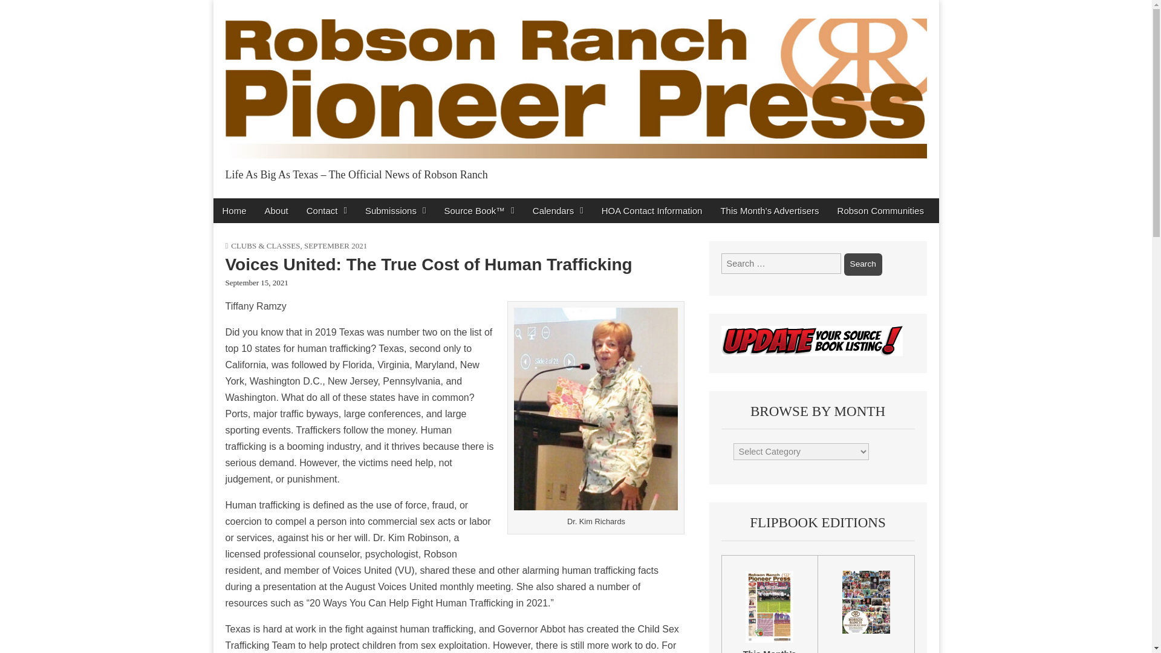  Describe the element at coordinates (276, 210) in the screenshot. I see `About` at that location.